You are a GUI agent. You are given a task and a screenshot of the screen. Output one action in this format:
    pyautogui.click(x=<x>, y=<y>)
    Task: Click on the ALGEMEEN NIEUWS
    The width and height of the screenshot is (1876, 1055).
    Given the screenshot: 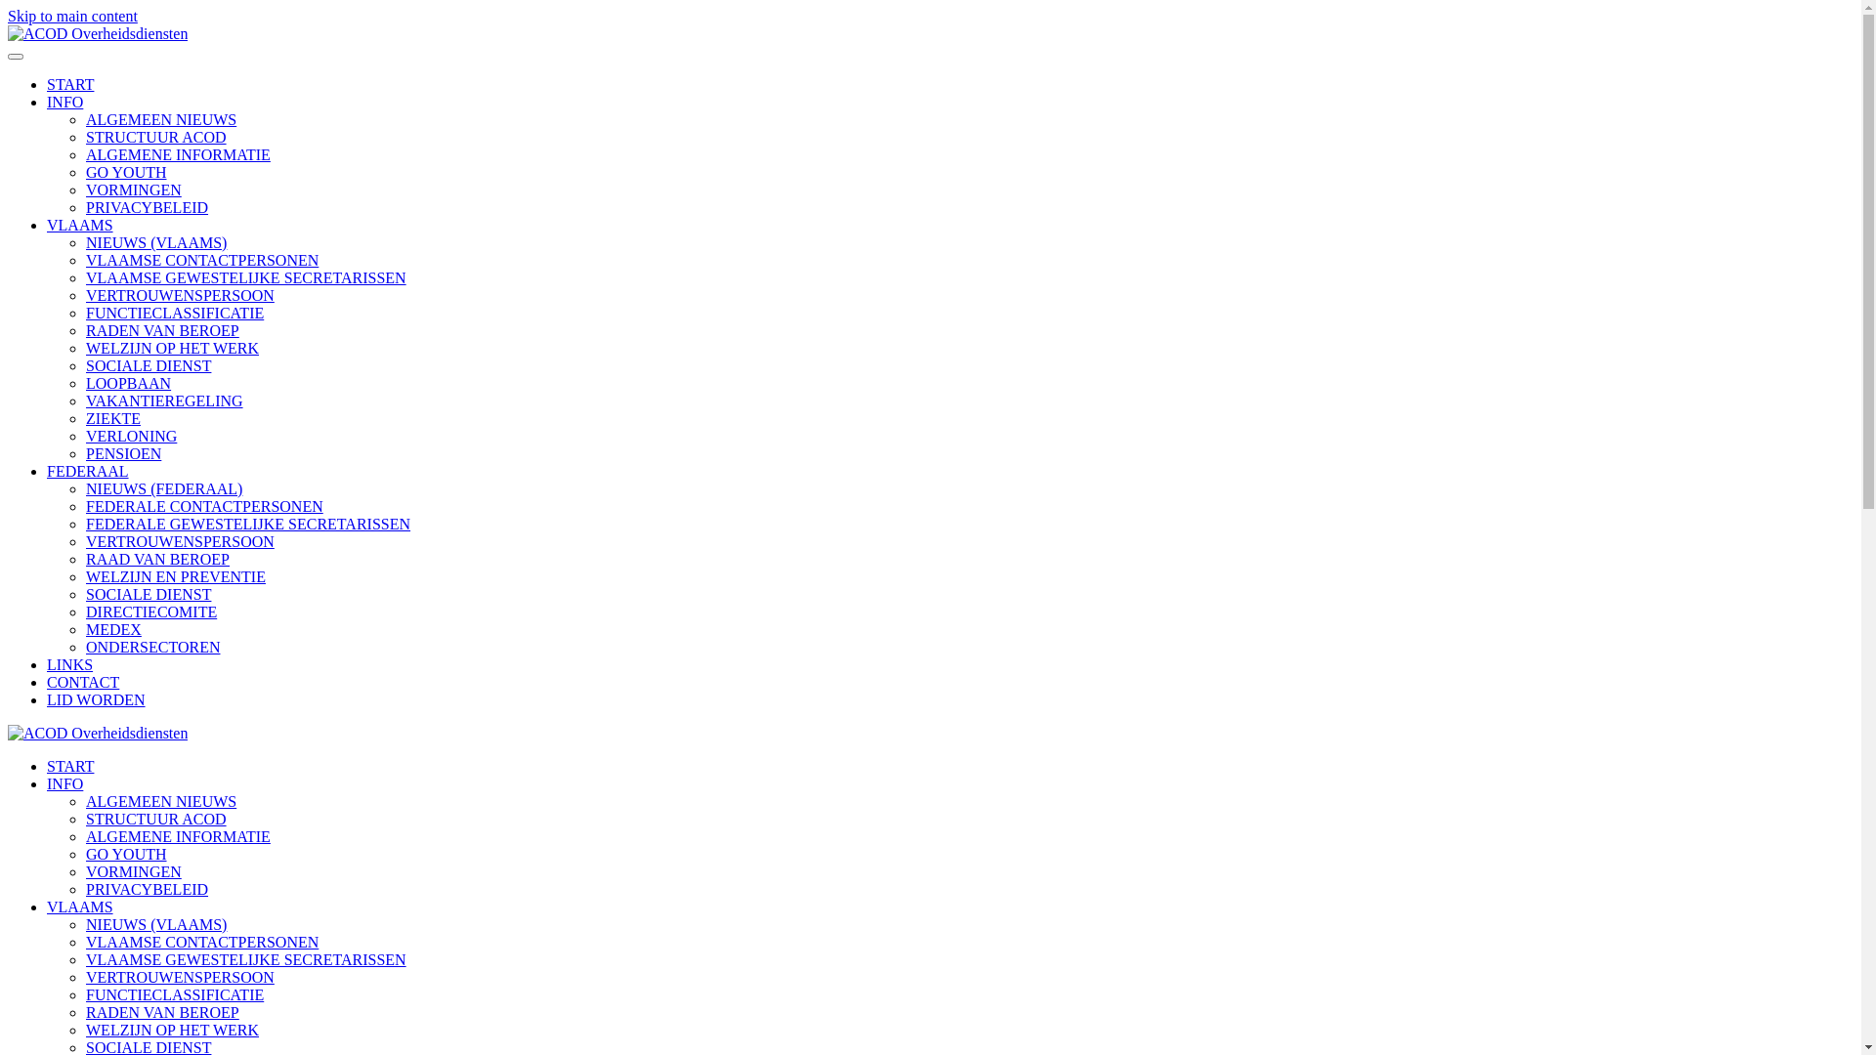 What is the action you would take?
    pyautogui.click(x=161, y=801)
    